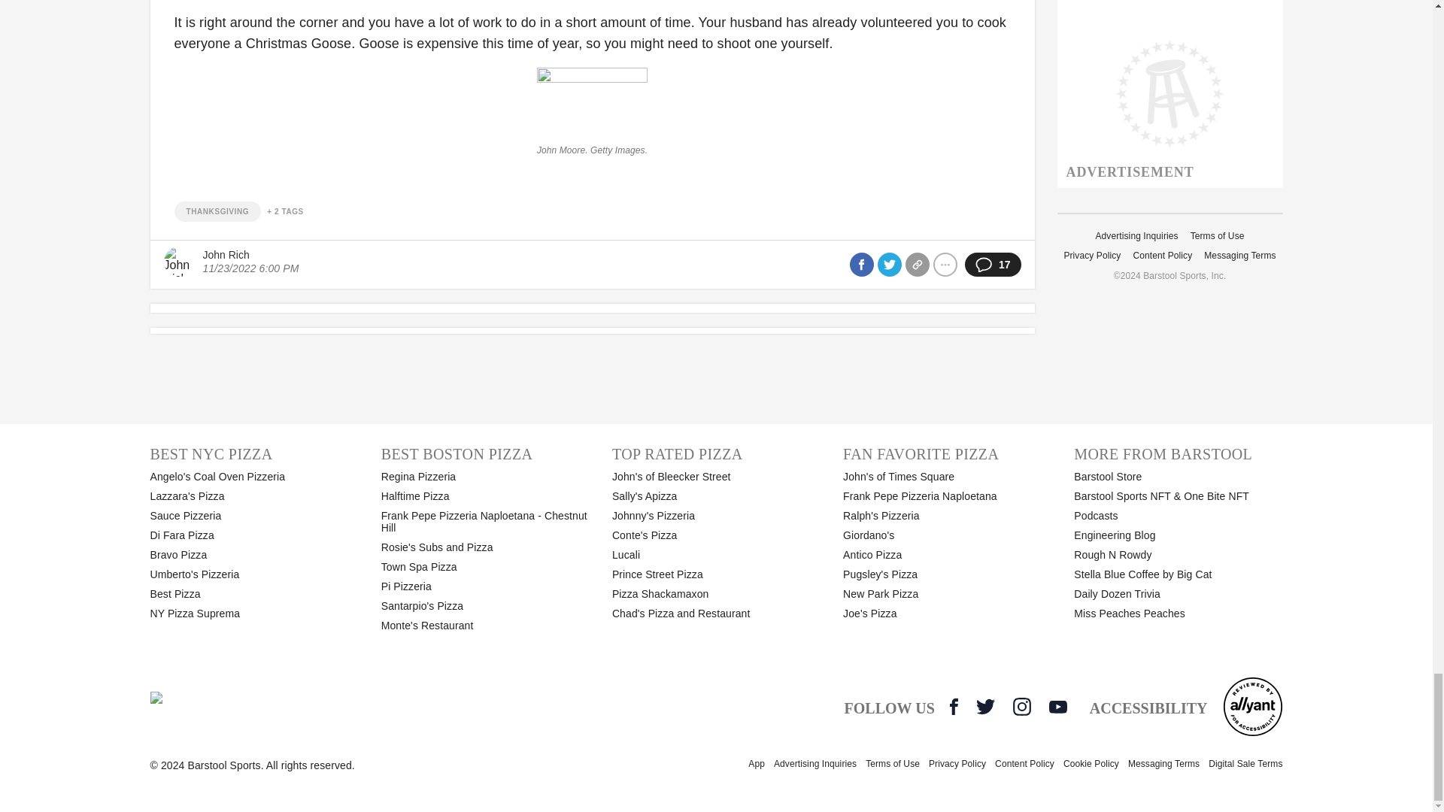 The height and width of the screenshot is (812, 1444). Describe the element at coordinates (985, 706) in the screenshot. I see `Twitter Icon` at that location.